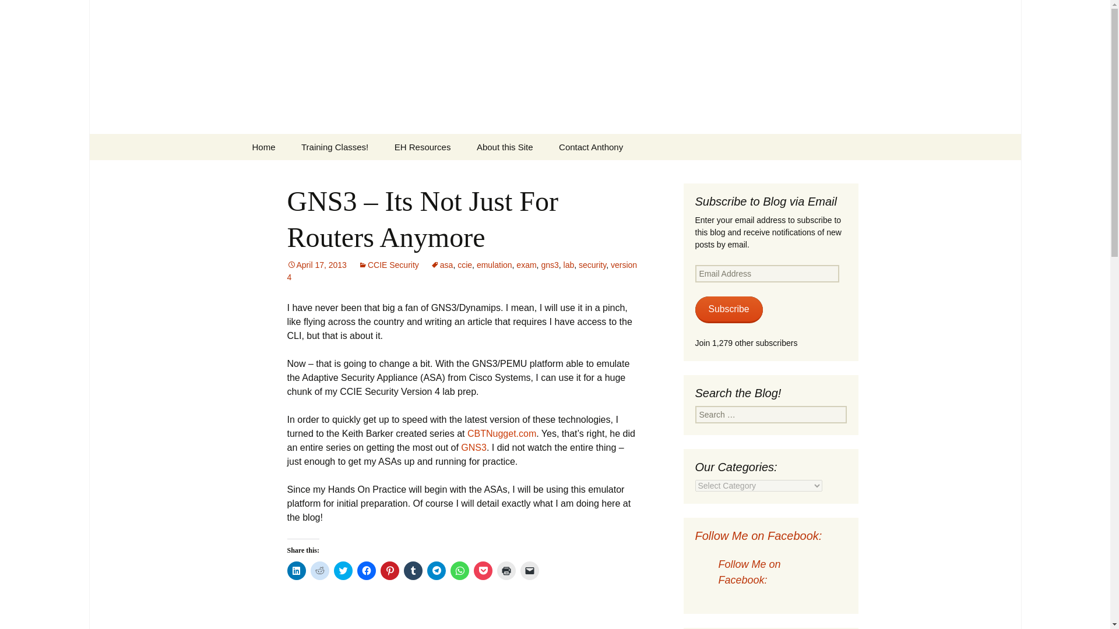 Image resolution: width=1119 pixels, height=629 pixels. I want to click on Click to share on Pinterest, so click(389, 571).